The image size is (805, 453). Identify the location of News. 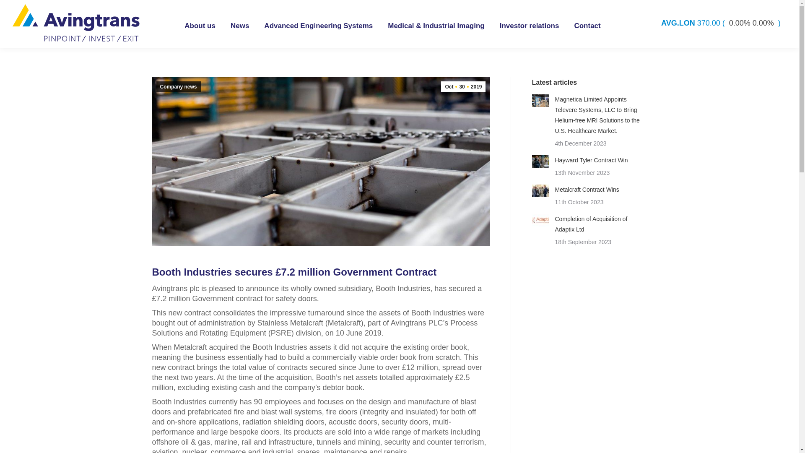
(239, 25).